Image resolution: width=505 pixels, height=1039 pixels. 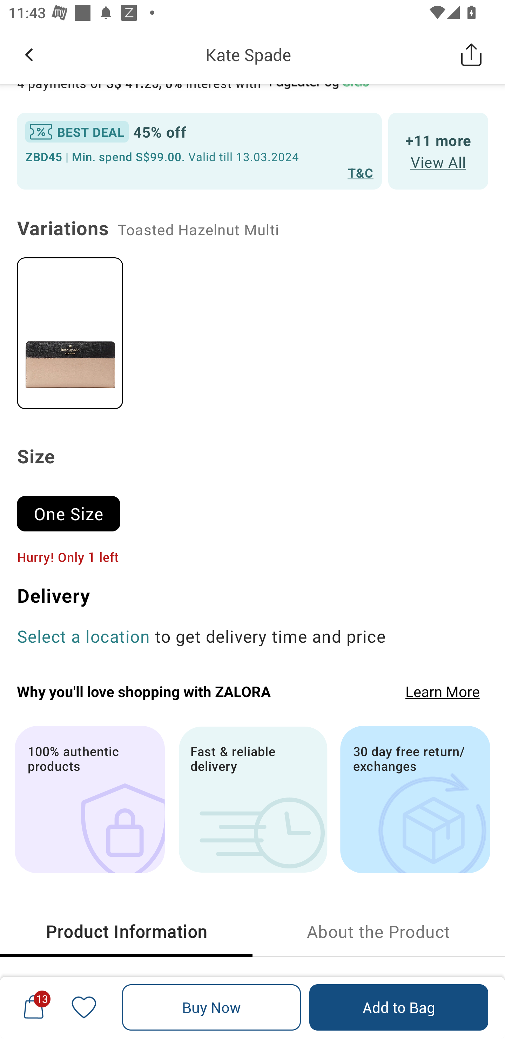 I want to click on 13, so click(x=34, y=1007).